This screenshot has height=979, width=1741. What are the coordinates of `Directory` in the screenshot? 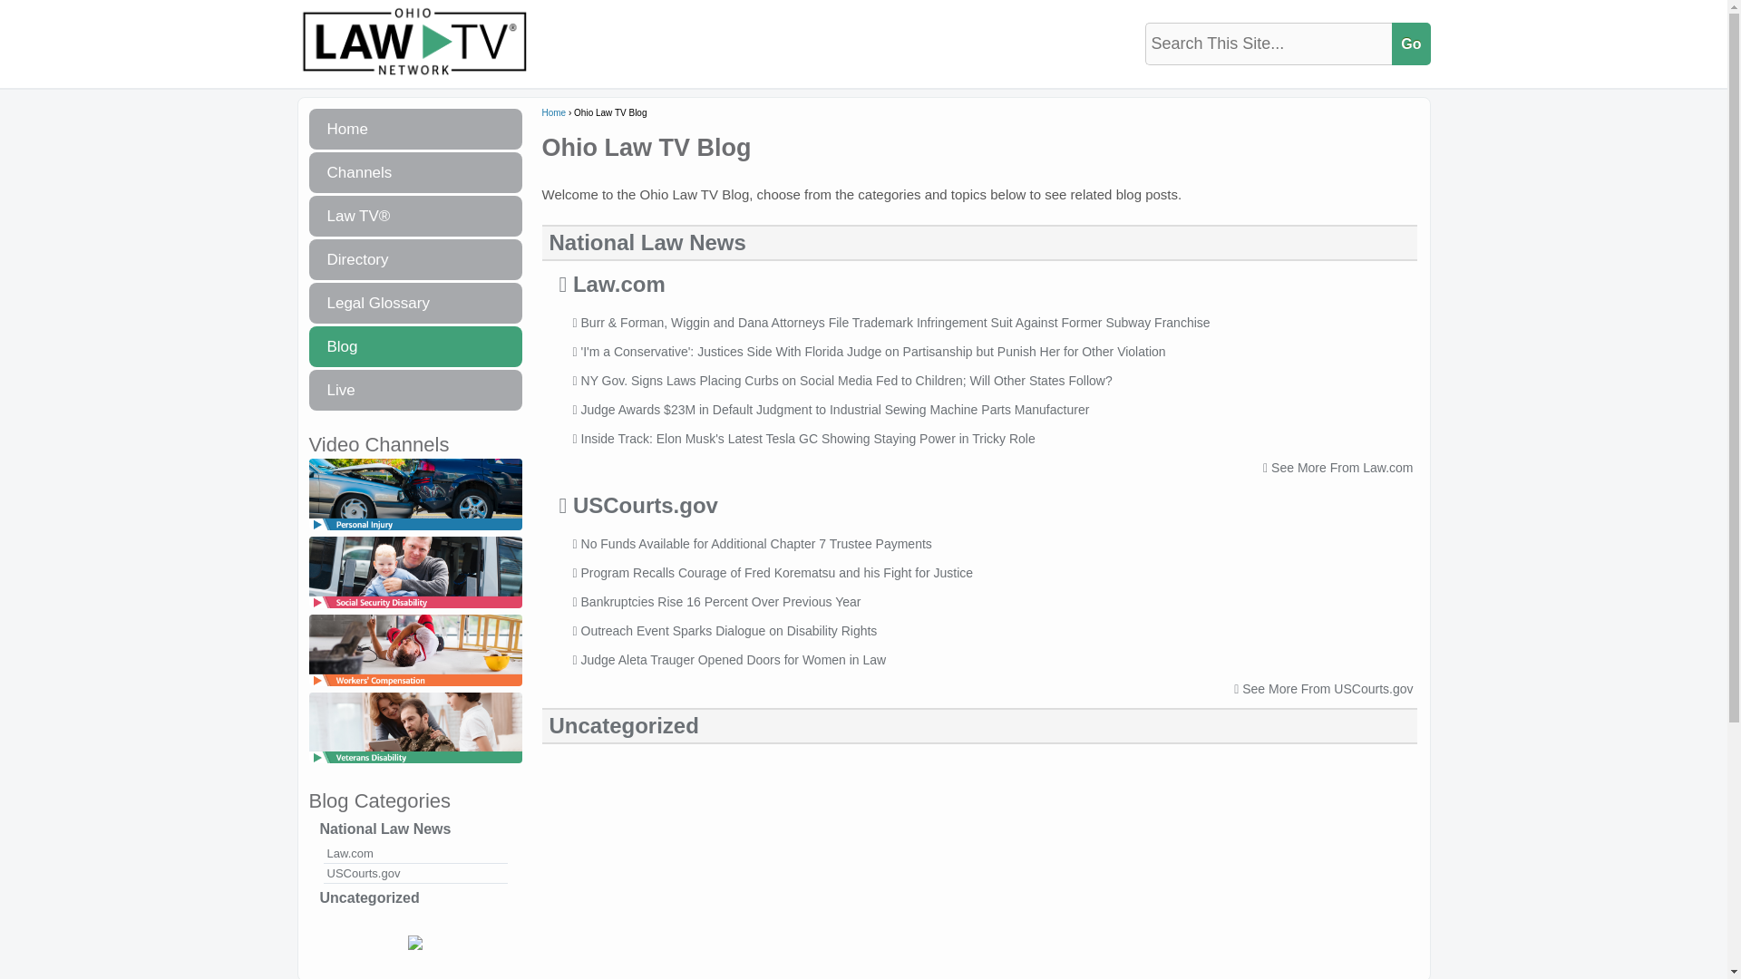 It's located at (413, 259).